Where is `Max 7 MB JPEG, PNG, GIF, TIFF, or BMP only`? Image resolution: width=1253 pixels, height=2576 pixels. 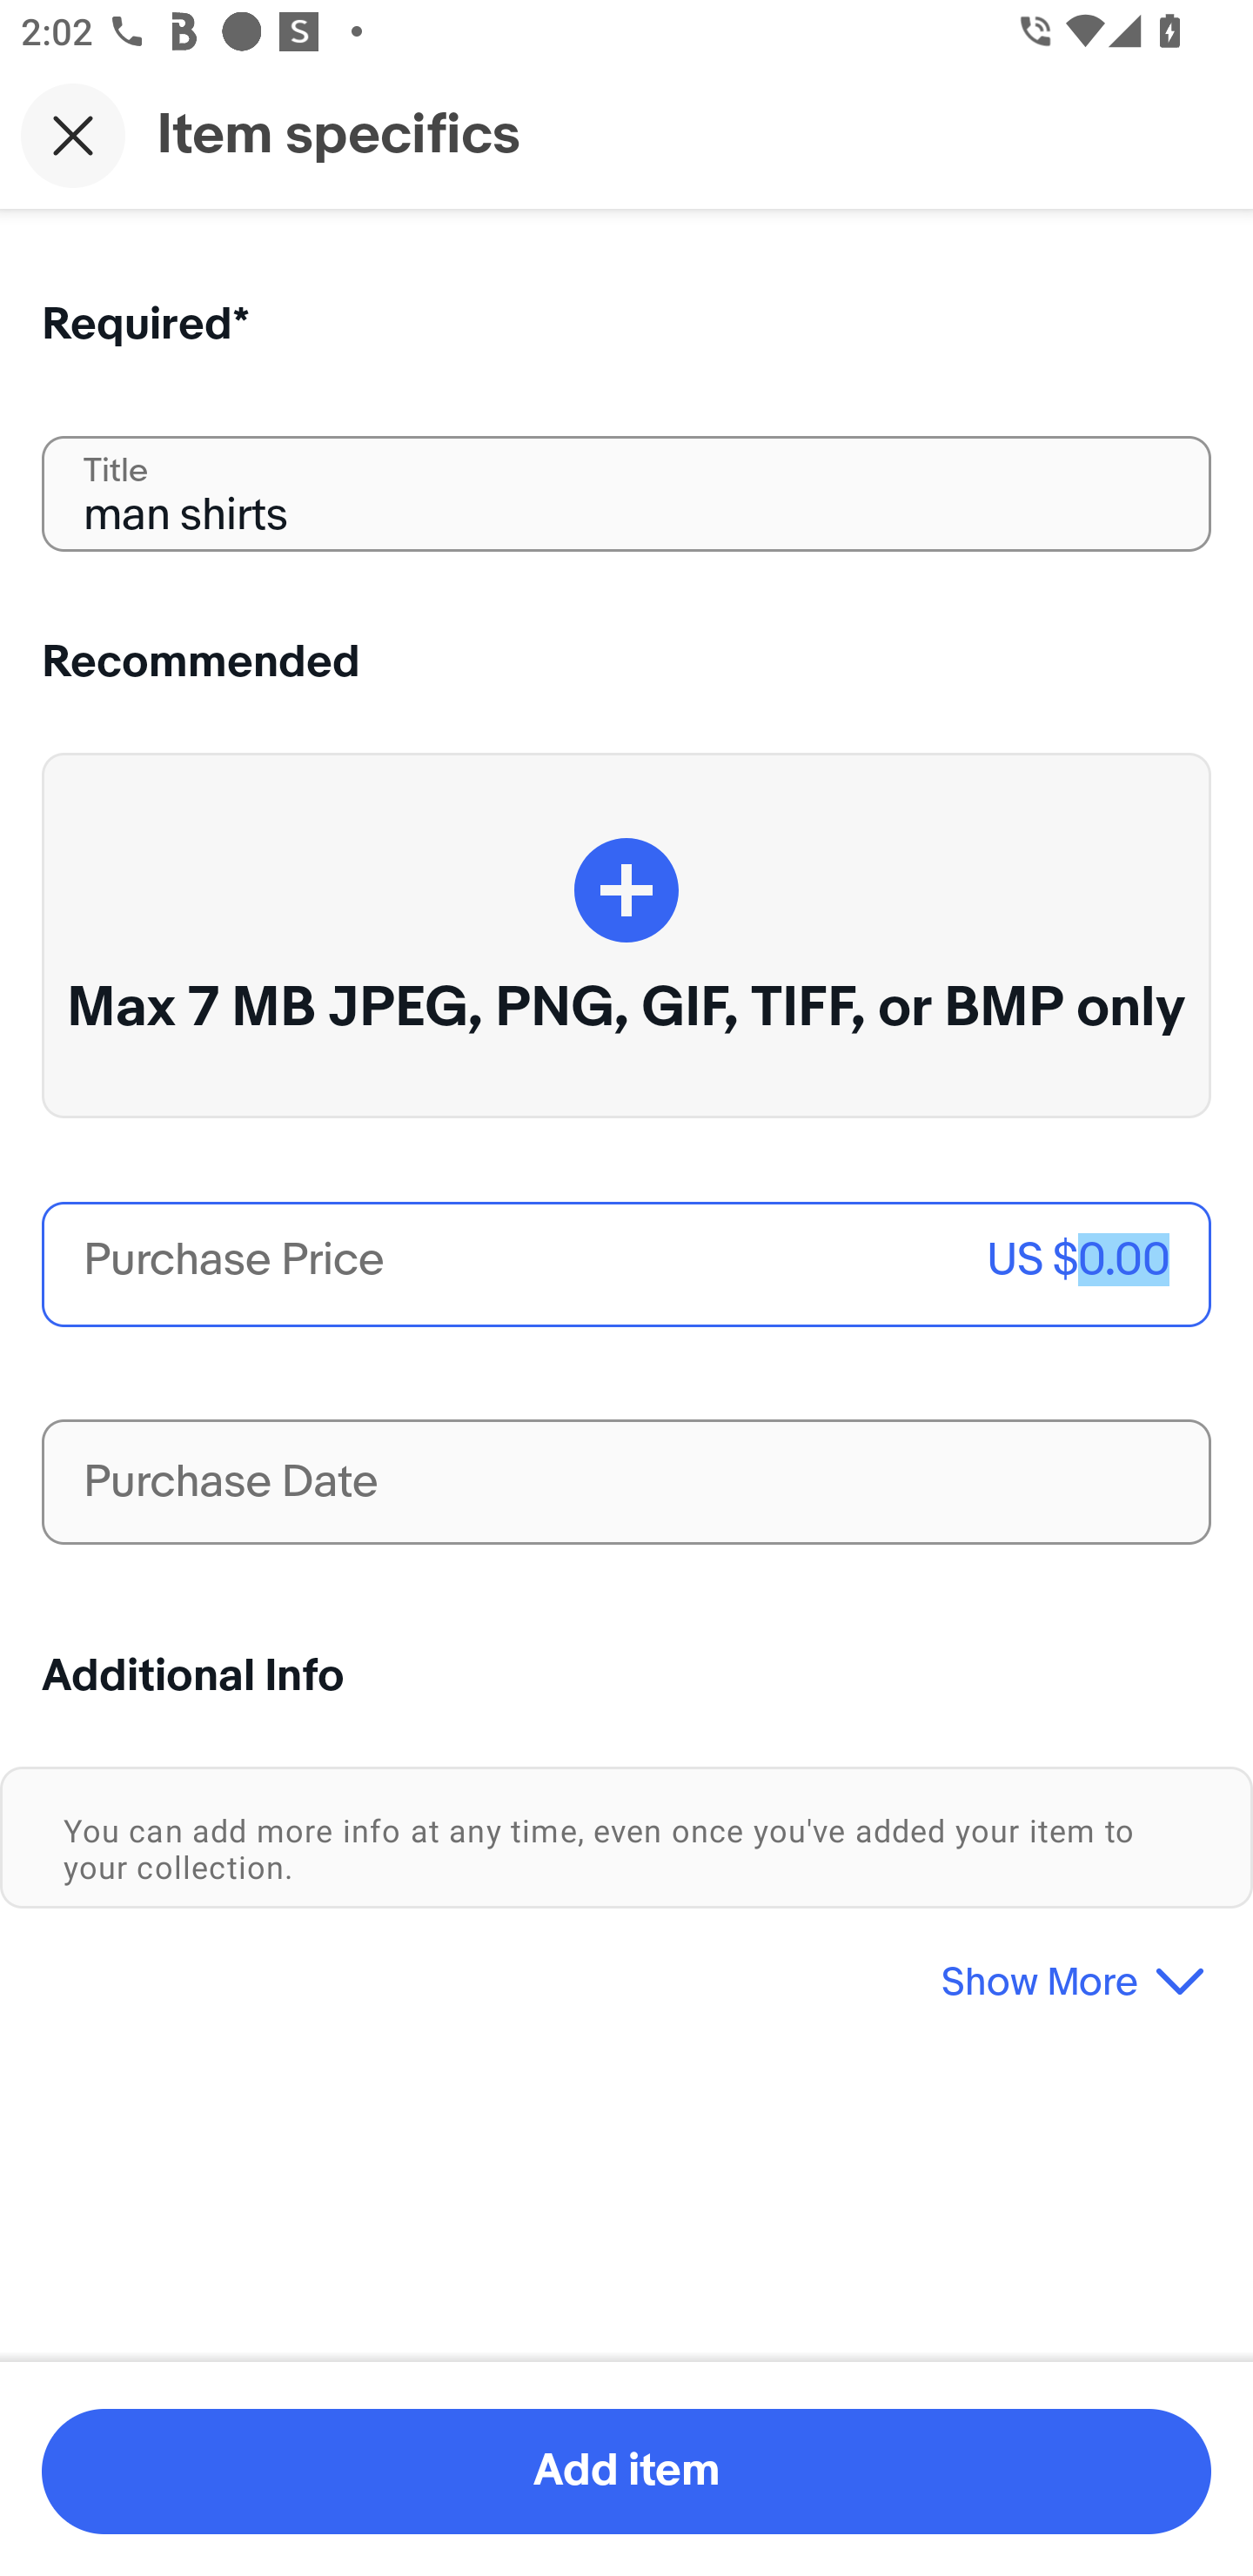
Max 7 MB JPEG, PNG, GIF, TIFF, or BMP only is located at coordinates (626, 935).